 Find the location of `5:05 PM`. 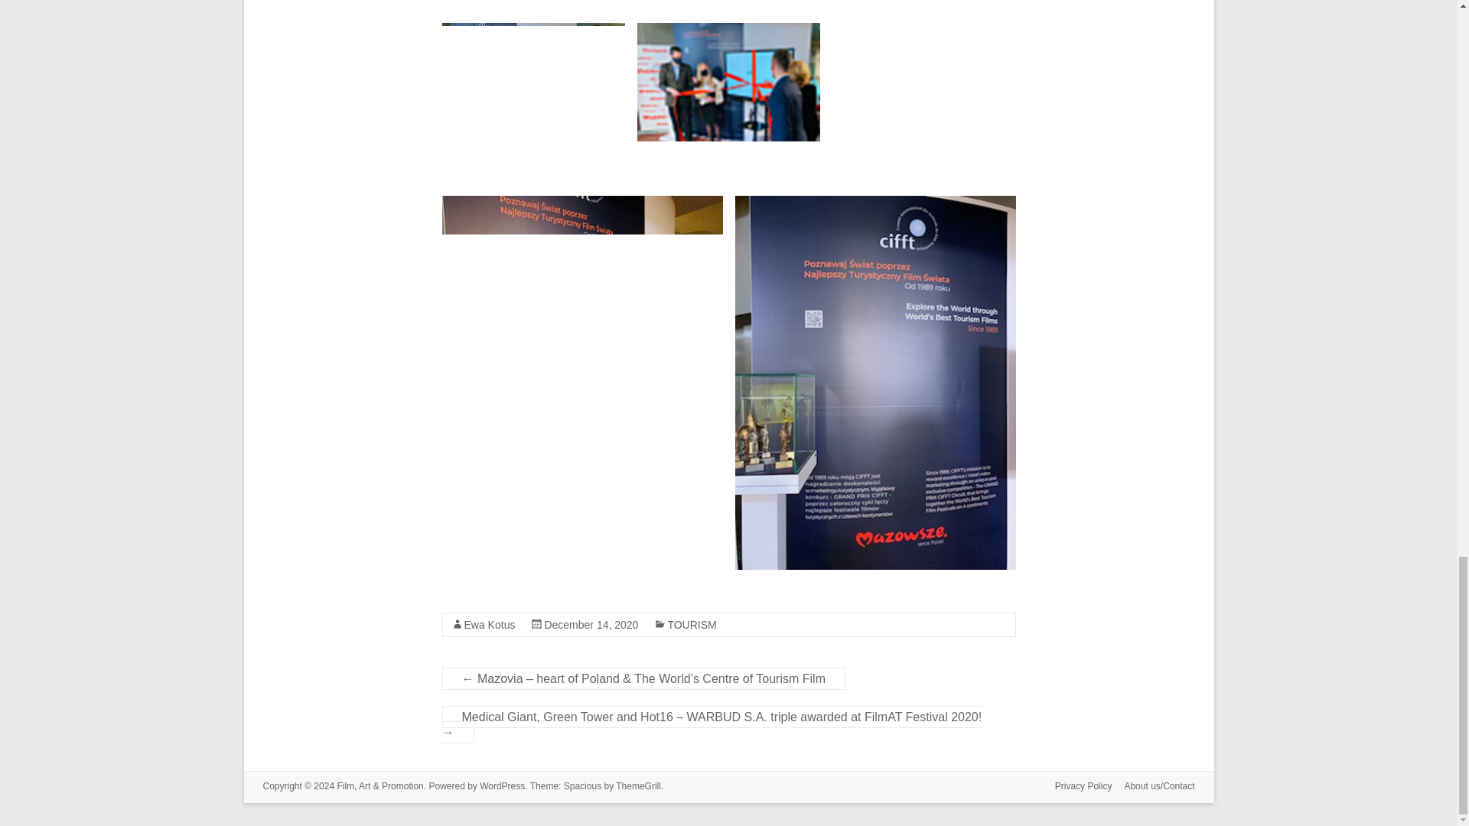

5:05 PM is located at coordinates (591, 624).